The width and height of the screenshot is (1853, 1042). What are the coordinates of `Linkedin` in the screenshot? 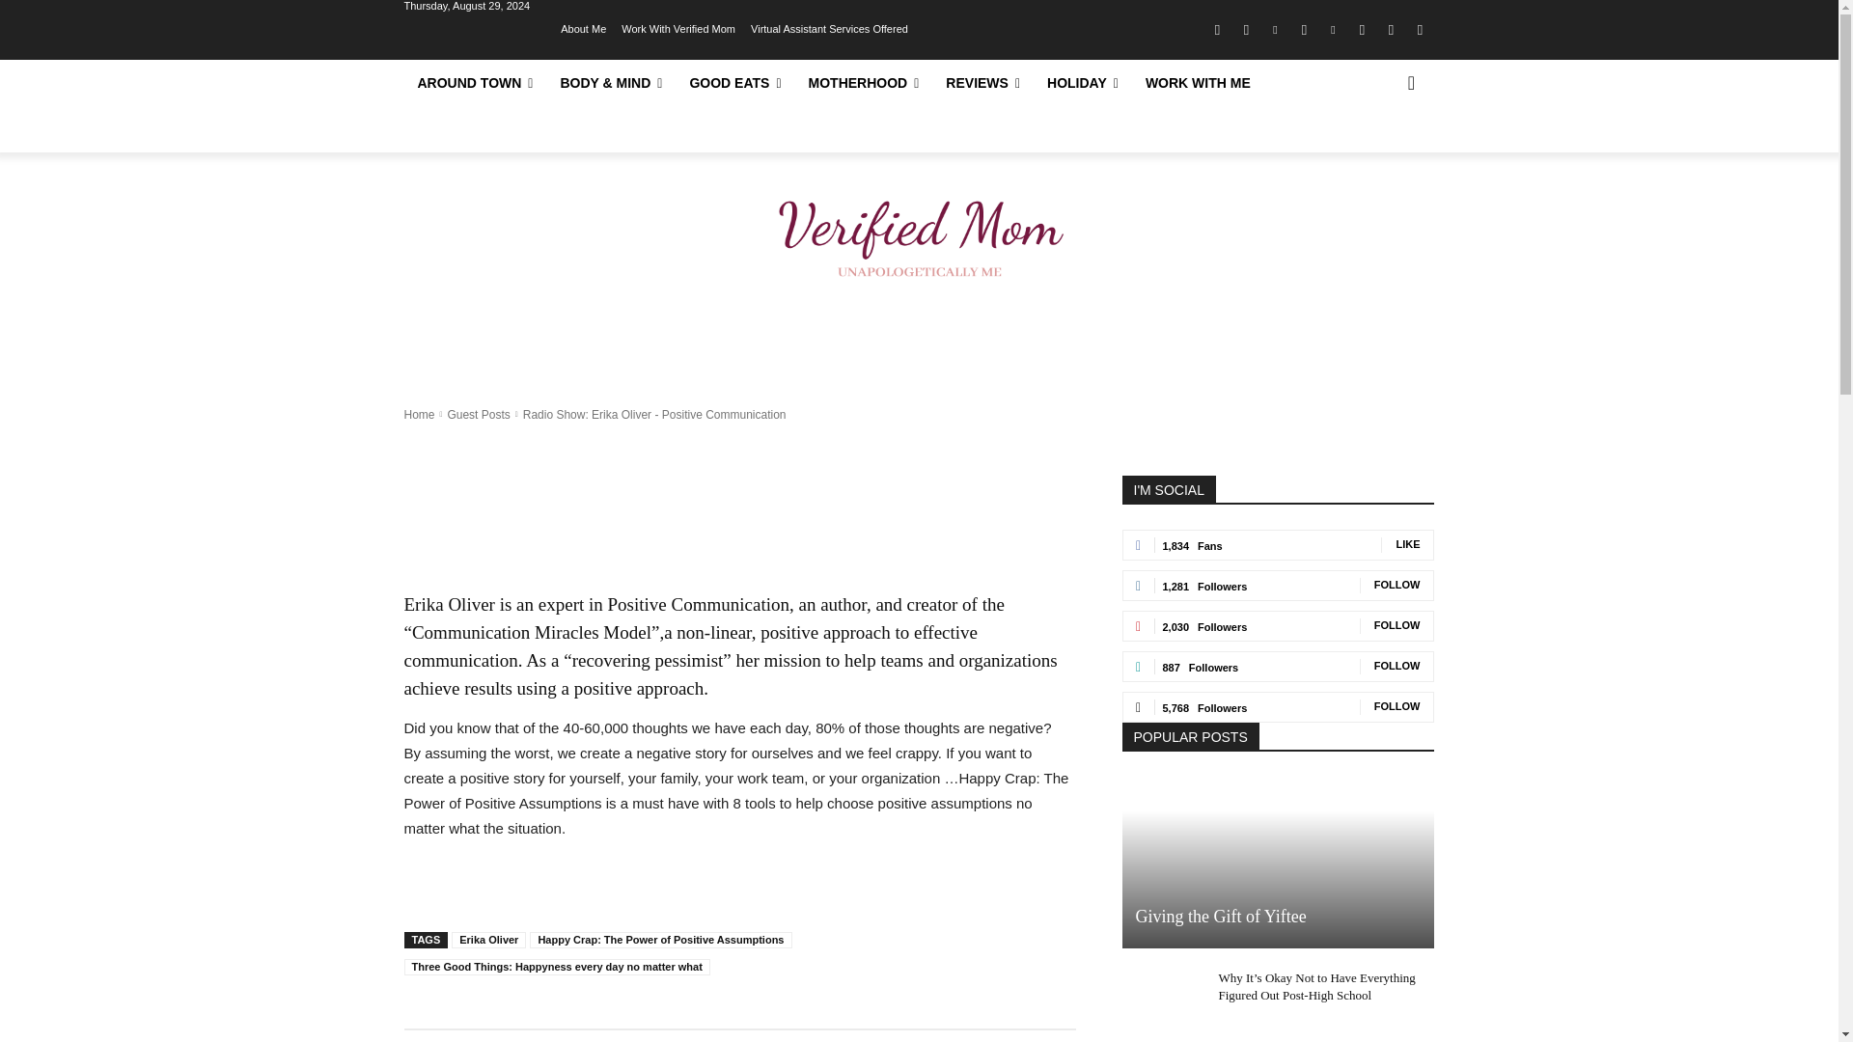 It's located at (1274, 30).